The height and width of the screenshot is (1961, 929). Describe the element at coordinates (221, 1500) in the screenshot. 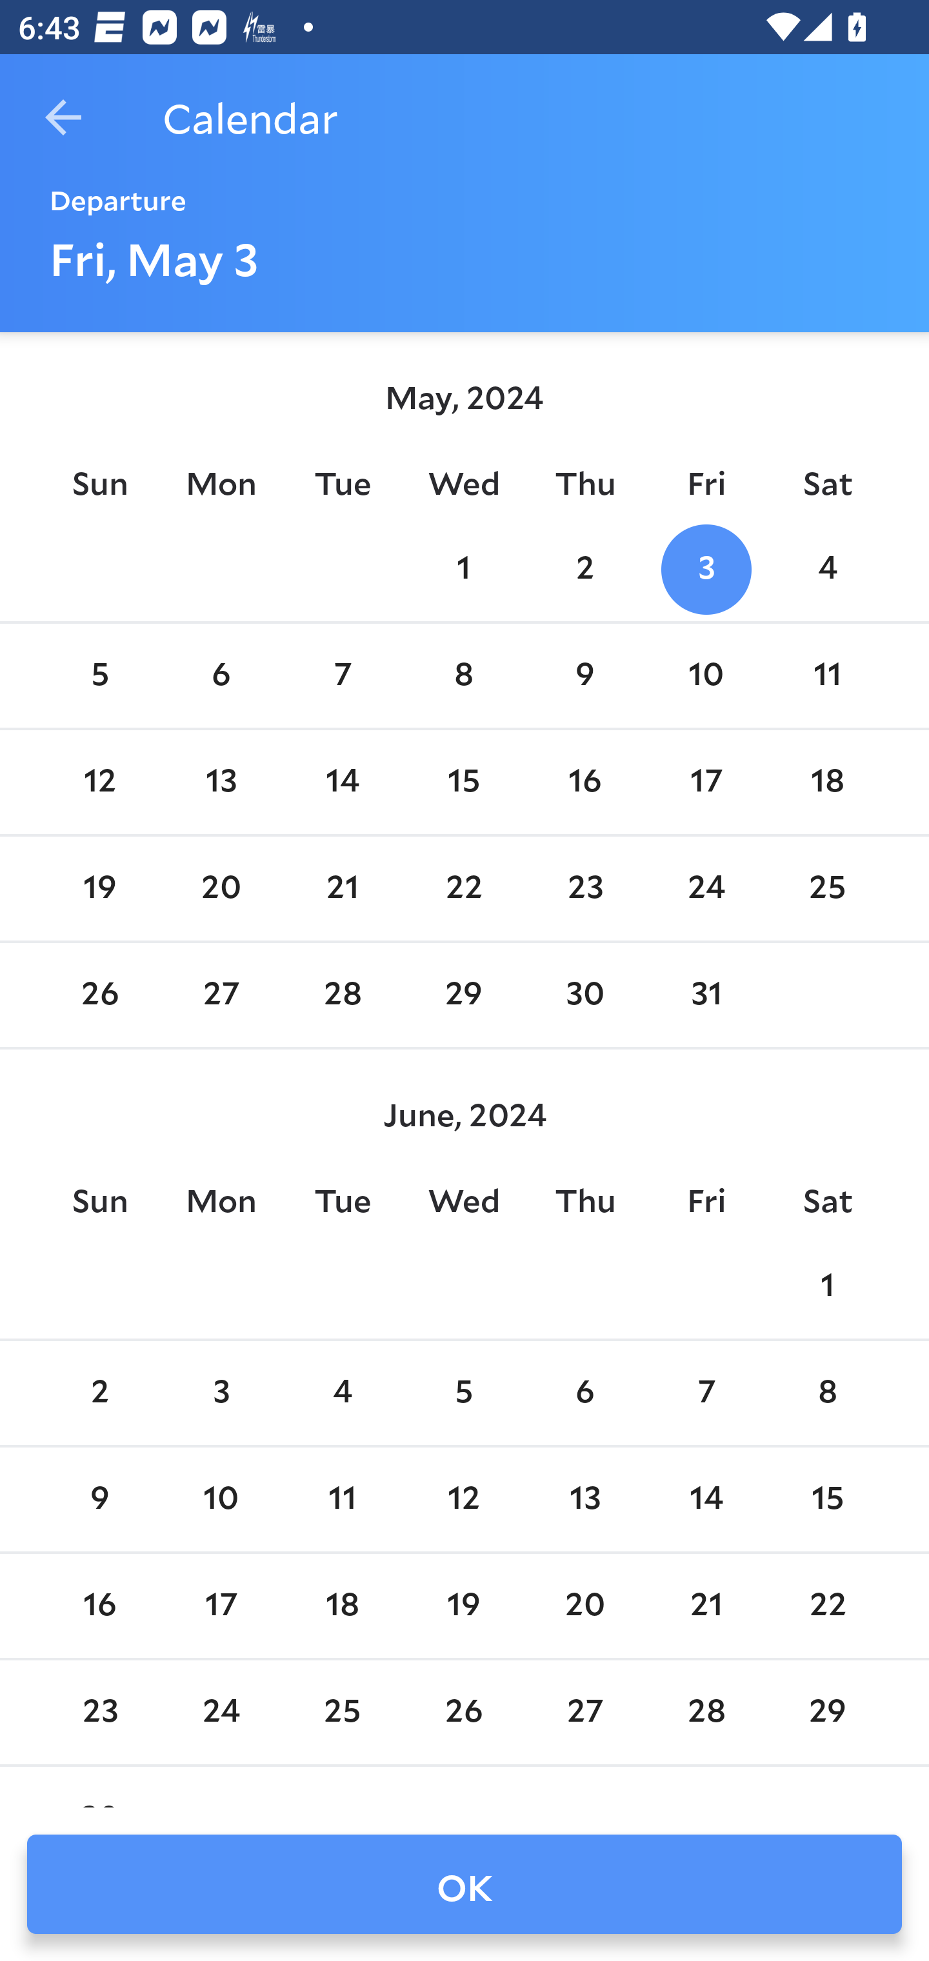

I see `10` at that location.